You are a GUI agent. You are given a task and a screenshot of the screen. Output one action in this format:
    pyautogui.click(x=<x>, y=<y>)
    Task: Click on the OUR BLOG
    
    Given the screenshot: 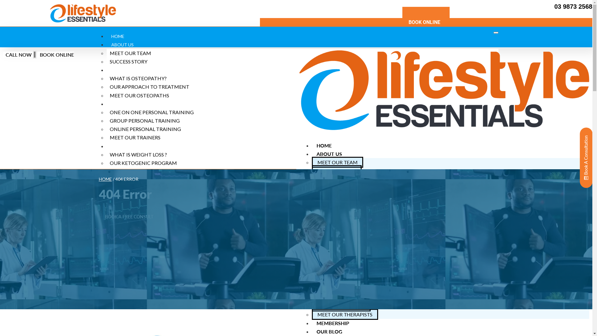 What is the action you would take?
    pyautogui.click(x=329, y=332)
    